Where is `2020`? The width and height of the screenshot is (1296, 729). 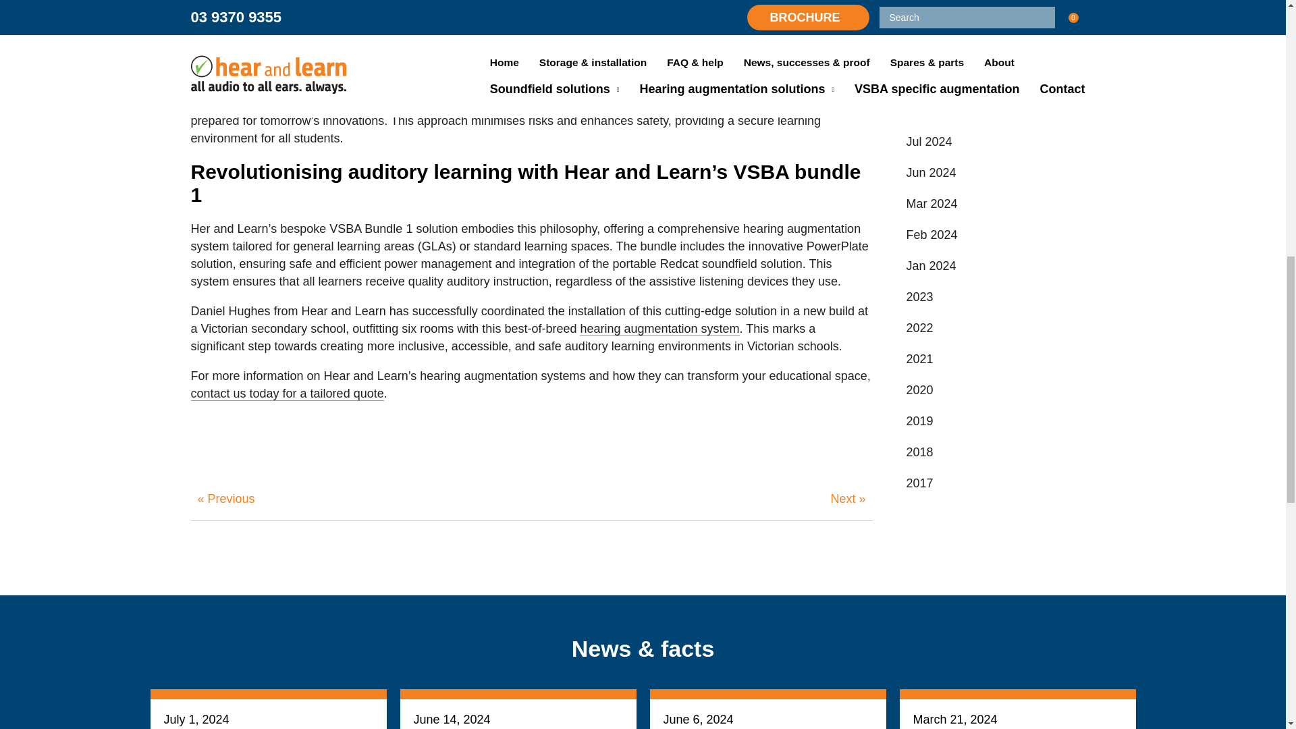
2020 is located at coordinates (1000, 219).